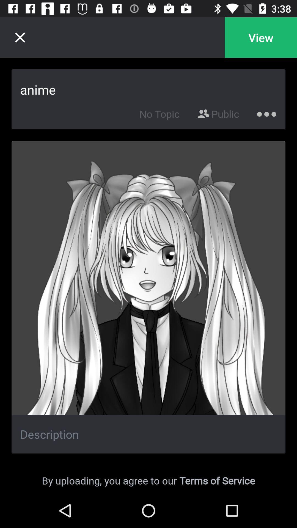  Describe the element at coordinates (148, 434) in the screenshot. I see `write description` at that location.